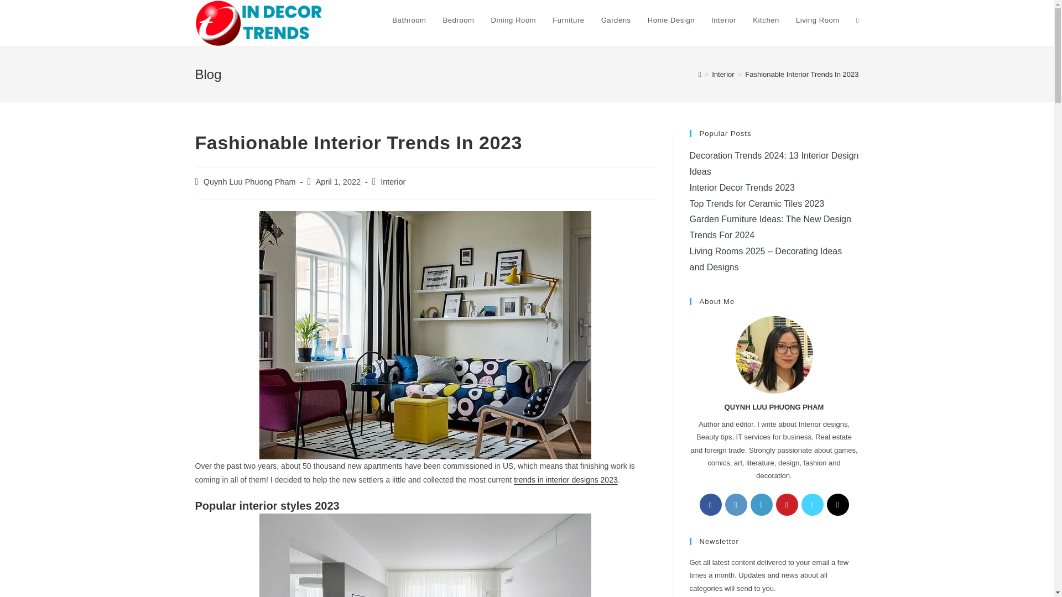  I want to click on Posts by Quynh Luu Phuong Pham, so click(250, 181).